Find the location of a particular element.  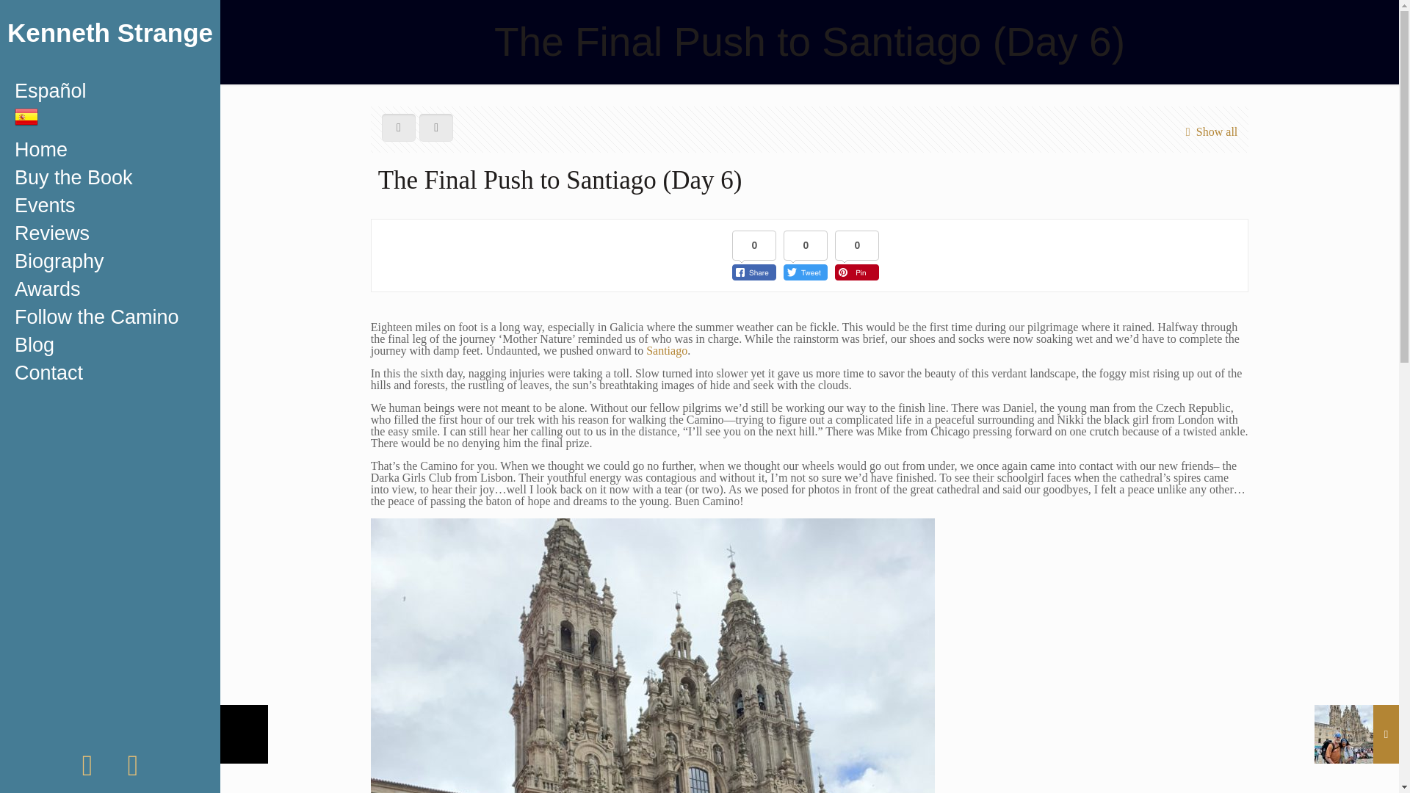

Home is located at coordinates (110, 149).